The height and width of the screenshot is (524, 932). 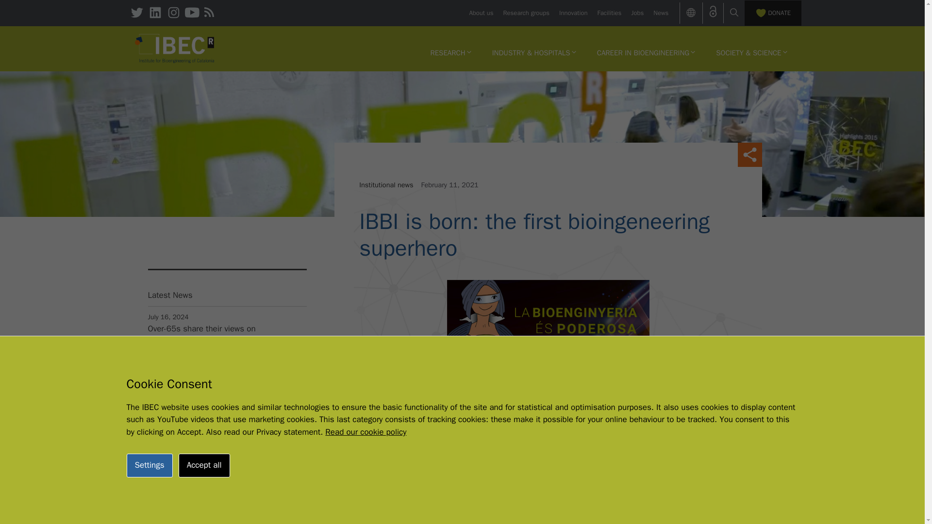 What do you see at coordinates (481, 13) in the screenshot?
I see `About us` at bounding box center [481, 13].